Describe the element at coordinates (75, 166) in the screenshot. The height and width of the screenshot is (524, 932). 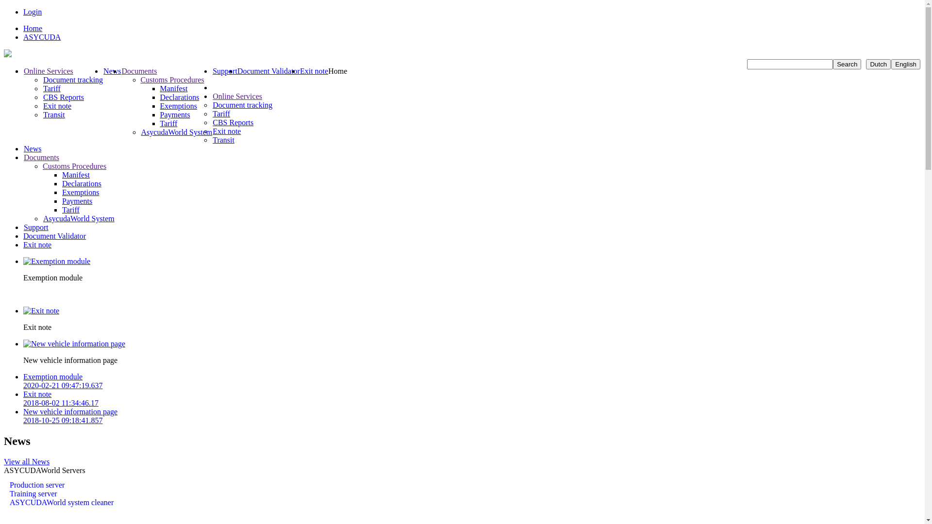
I see `Customs Procedures` at that location.